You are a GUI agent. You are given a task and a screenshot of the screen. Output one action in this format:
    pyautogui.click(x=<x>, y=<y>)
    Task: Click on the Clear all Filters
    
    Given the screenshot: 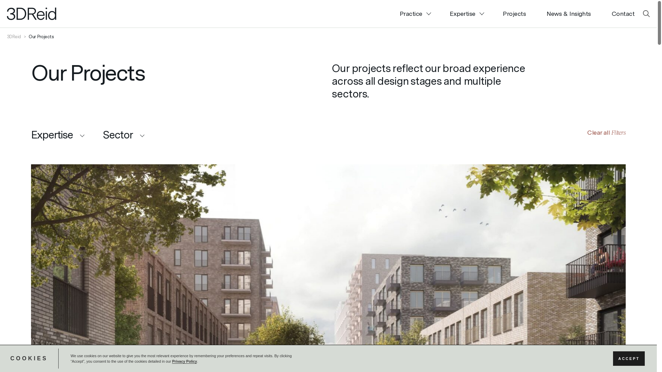 What is the action you would take?
    pyautogui.click(x=606, y=132)
    